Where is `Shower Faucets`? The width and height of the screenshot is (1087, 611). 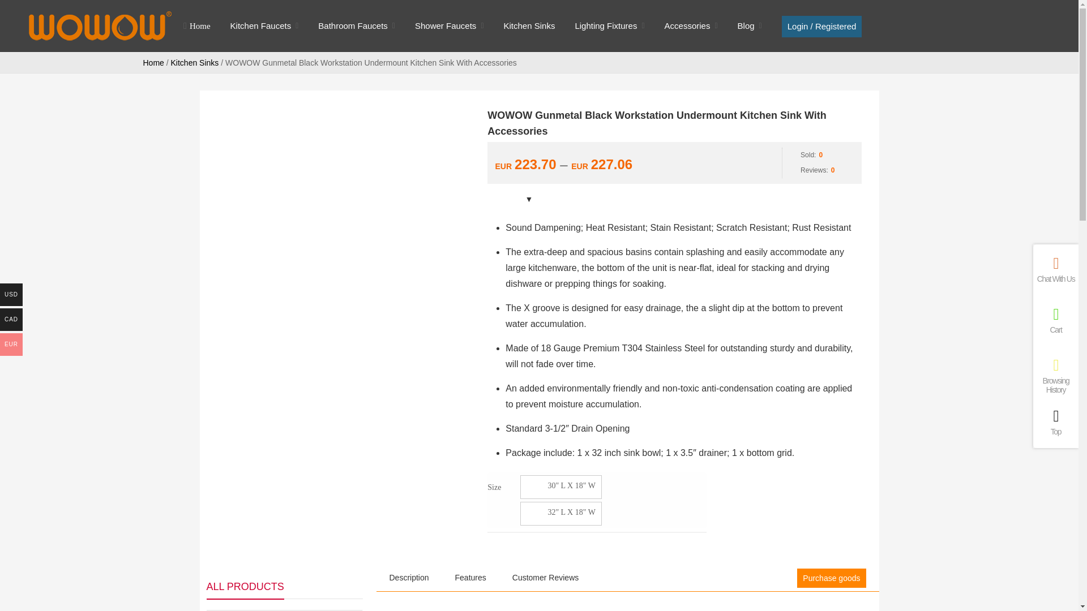
Shower Faucets is located at coordinates (445, 26).